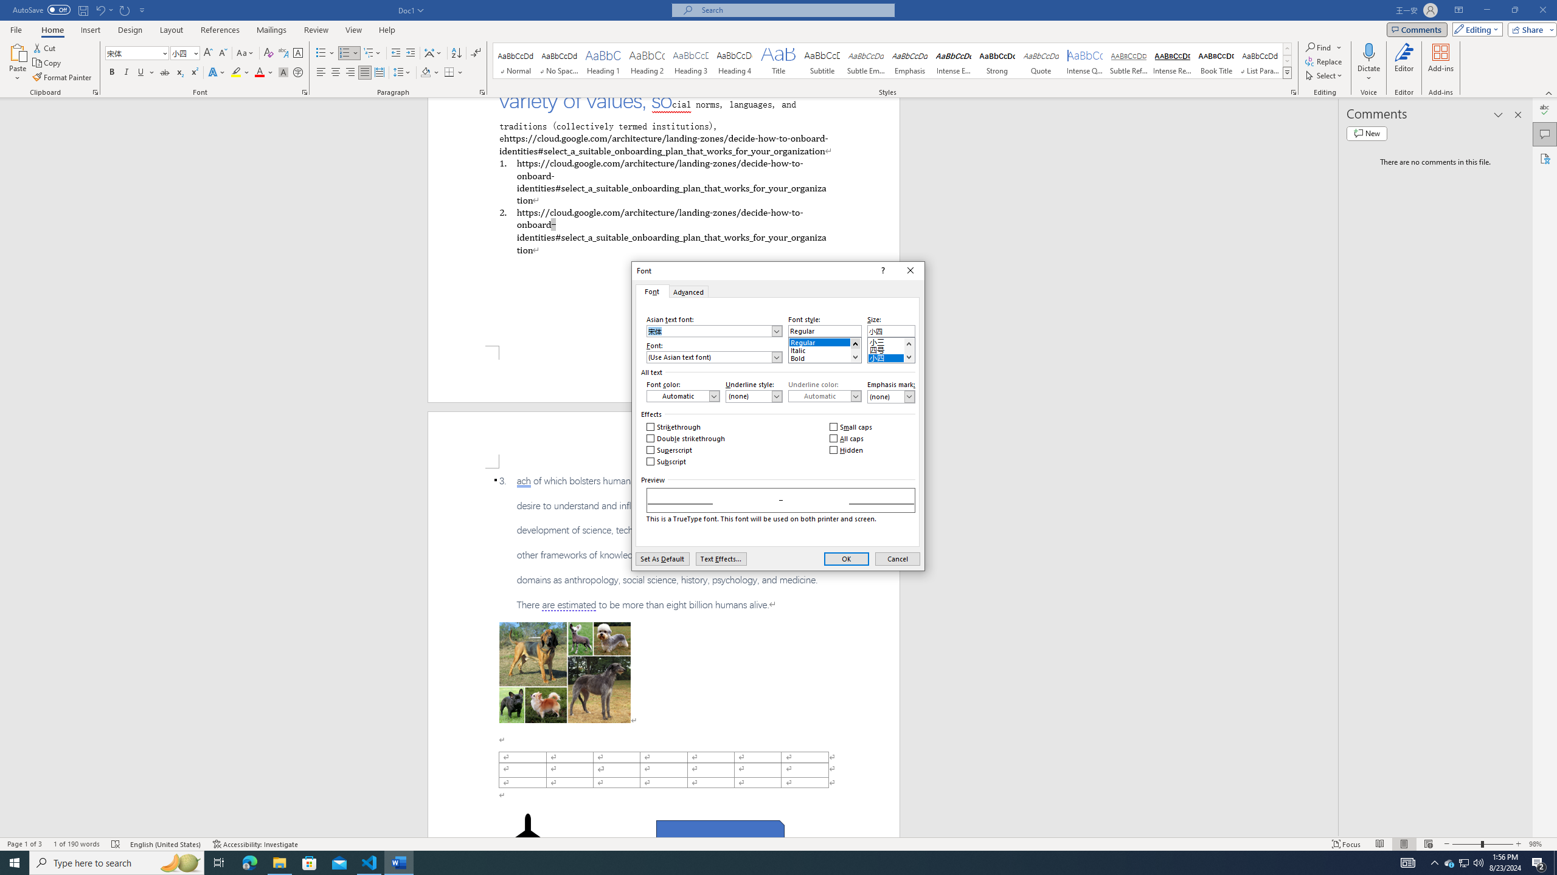 Image resolution: width=1557 pixels, height=875 pixels. I want to click on AutomationID: 4105, so click(1408, 863).